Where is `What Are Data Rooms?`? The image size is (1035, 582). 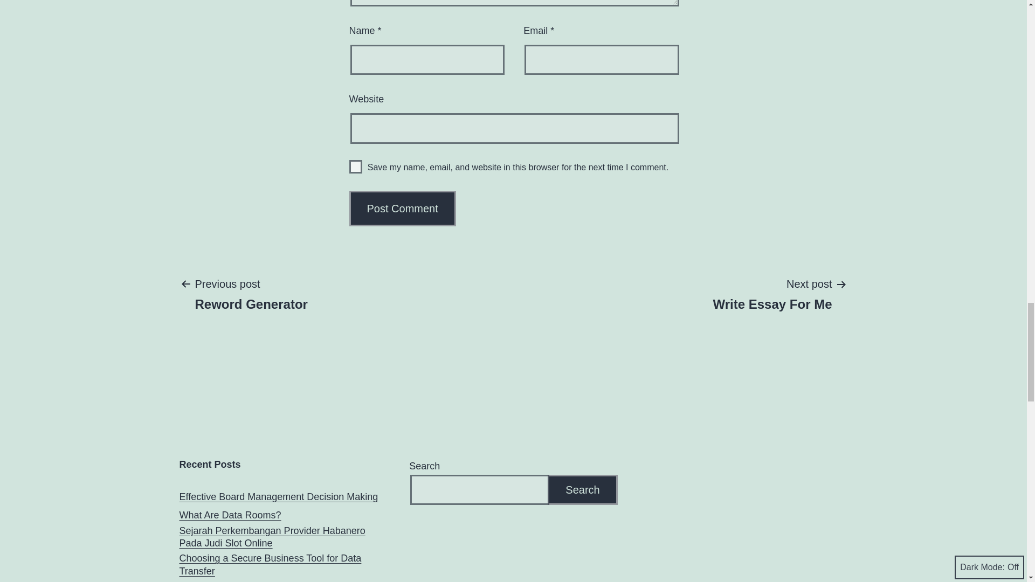 What Are Data Rooms? is located at coordinates (356, 167).